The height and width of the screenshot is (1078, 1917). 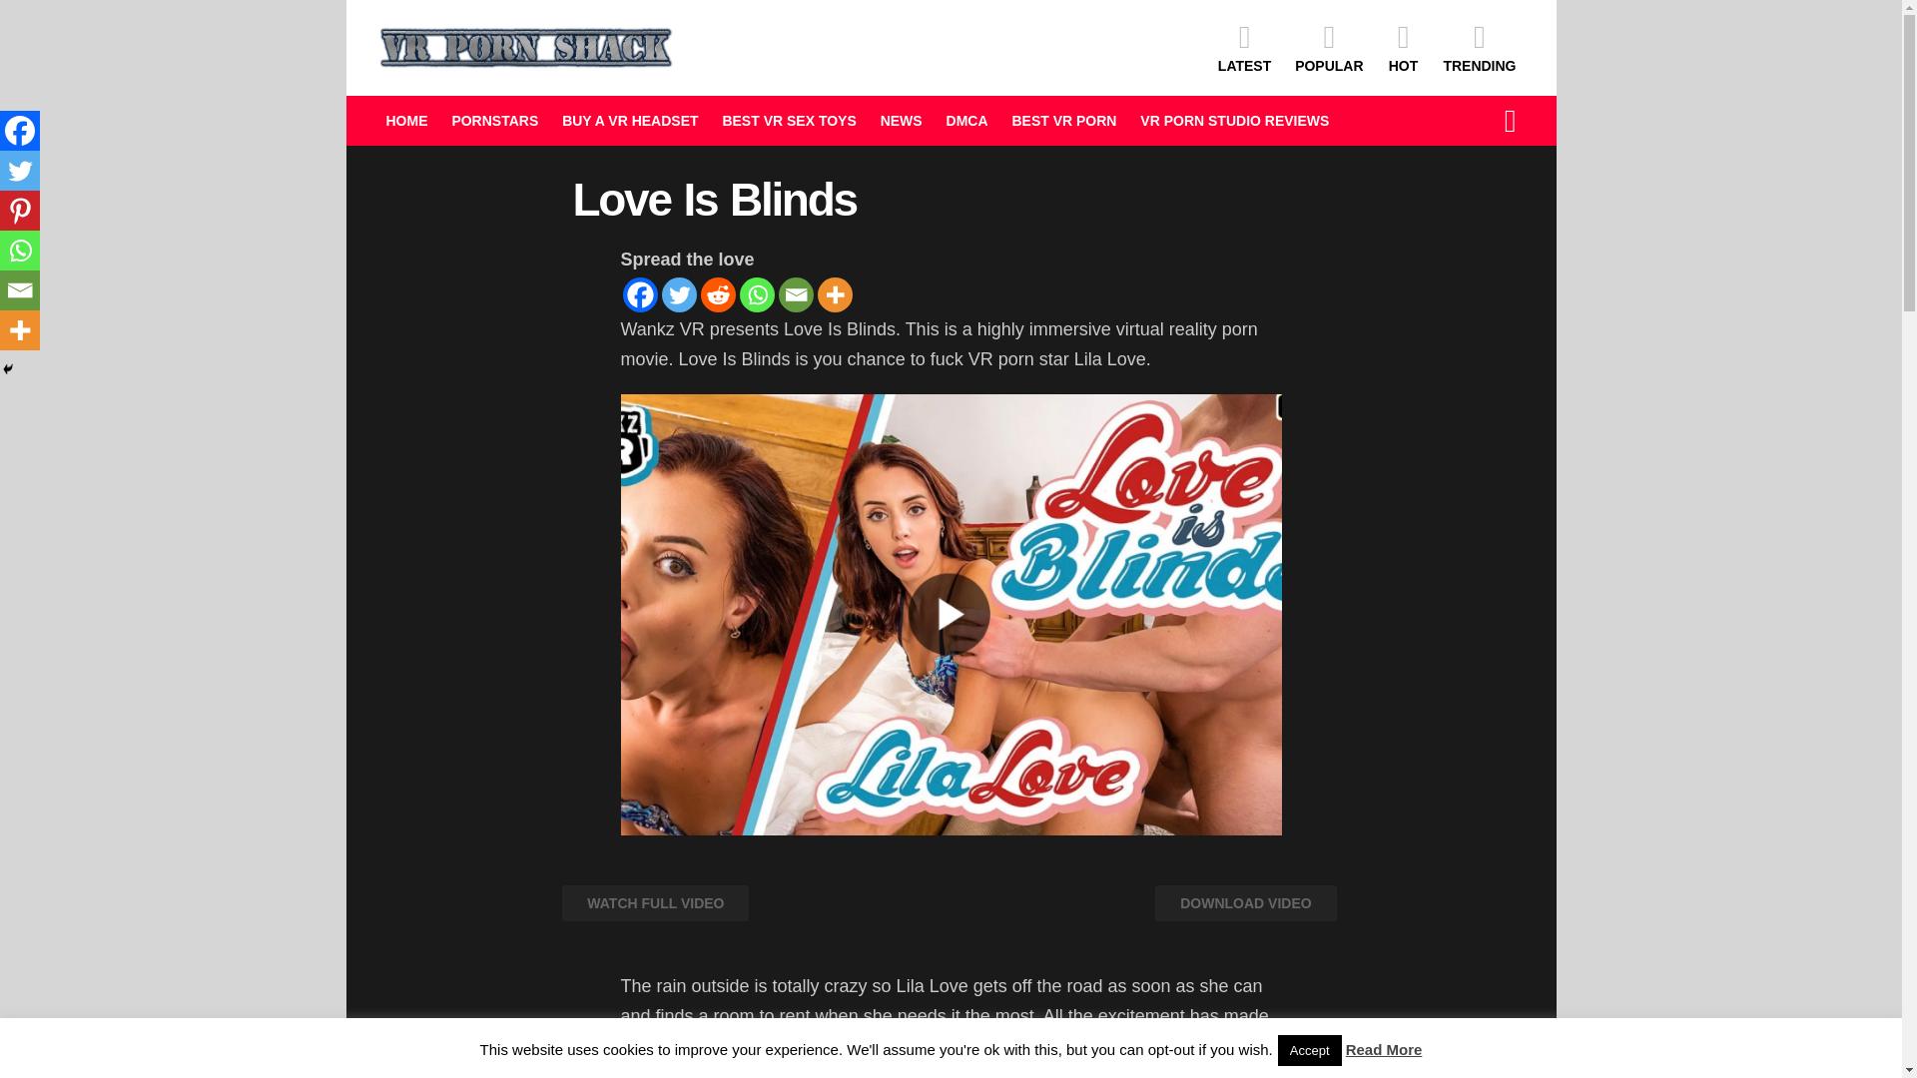 What do you see at coordinates (795, 294) in the screenshot?
I see `Email` at bounding box center [795, 294].